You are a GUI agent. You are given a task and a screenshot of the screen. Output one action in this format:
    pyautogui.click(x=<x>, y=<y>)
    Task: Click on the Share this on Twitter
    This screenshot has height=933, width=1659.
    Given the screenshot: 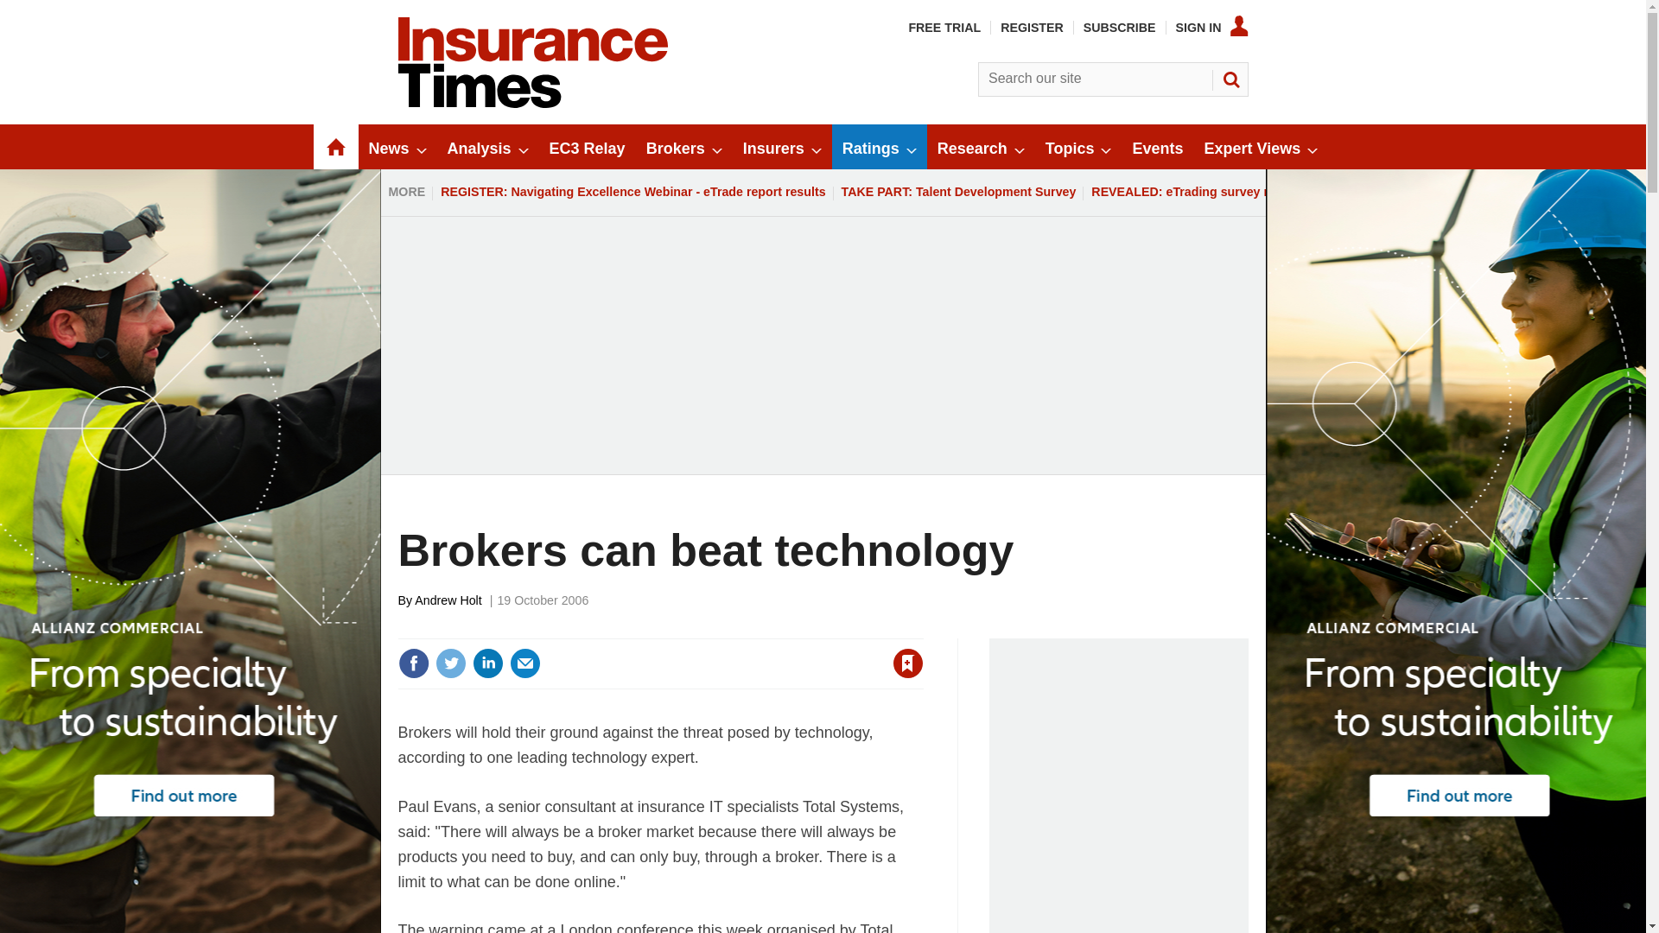 What is the action you would take?
    pyautogui.click(x=450, y=663)
    